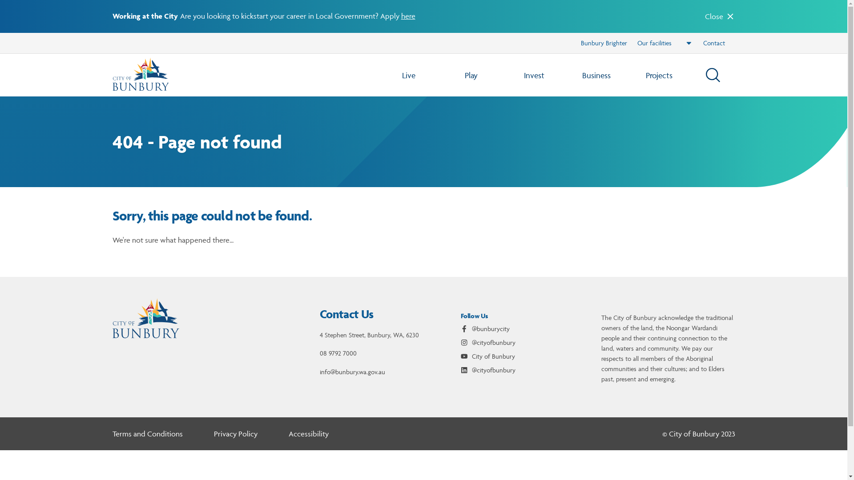  Describe the element at coordinates (488, 372) in the screenshot. I see `@cityofbunbury` at that location.